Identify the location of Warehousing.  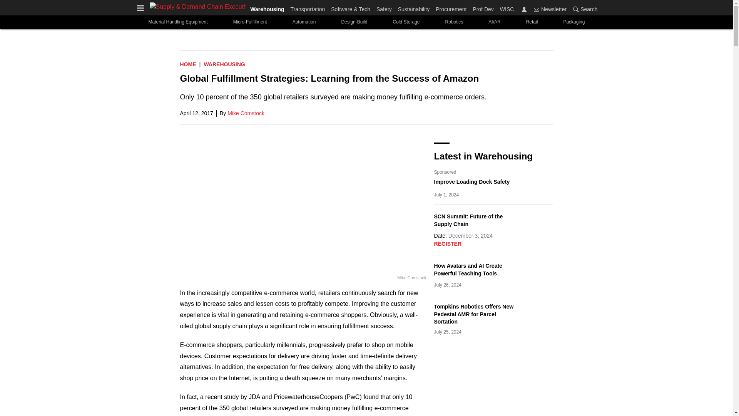
(224, 64).